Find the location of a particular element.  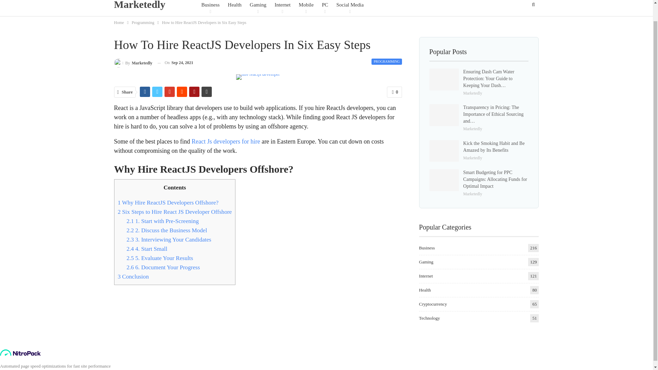

Social Media is located at coordinates (350, 8).